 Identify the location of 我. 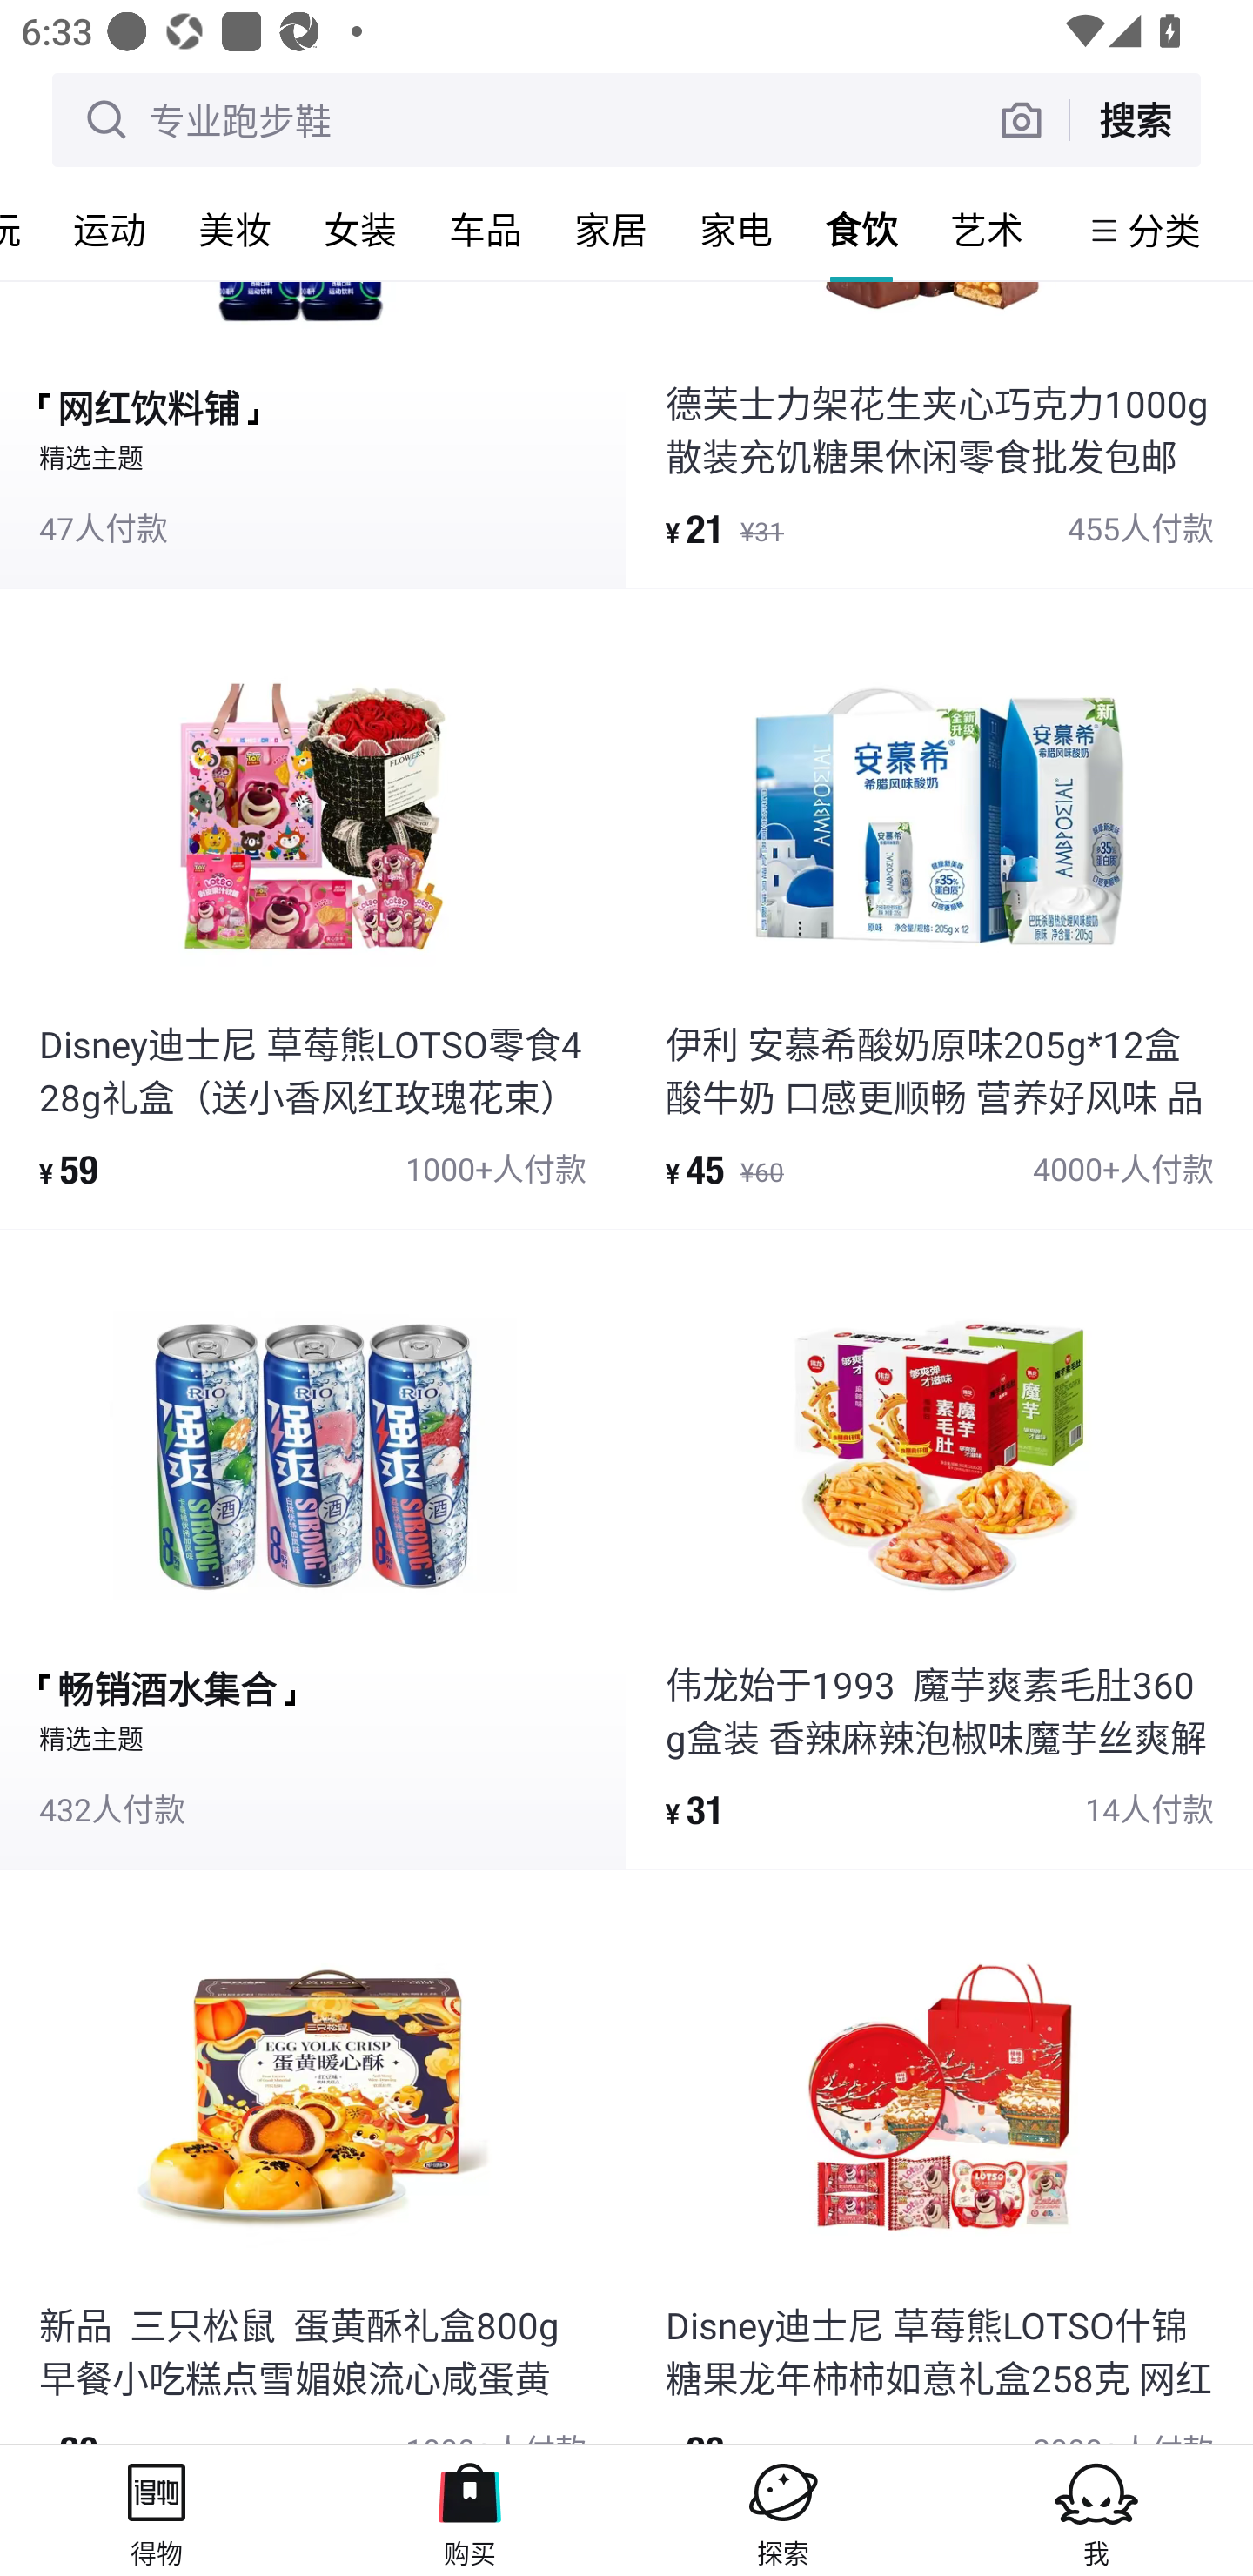
(1096, 2510).